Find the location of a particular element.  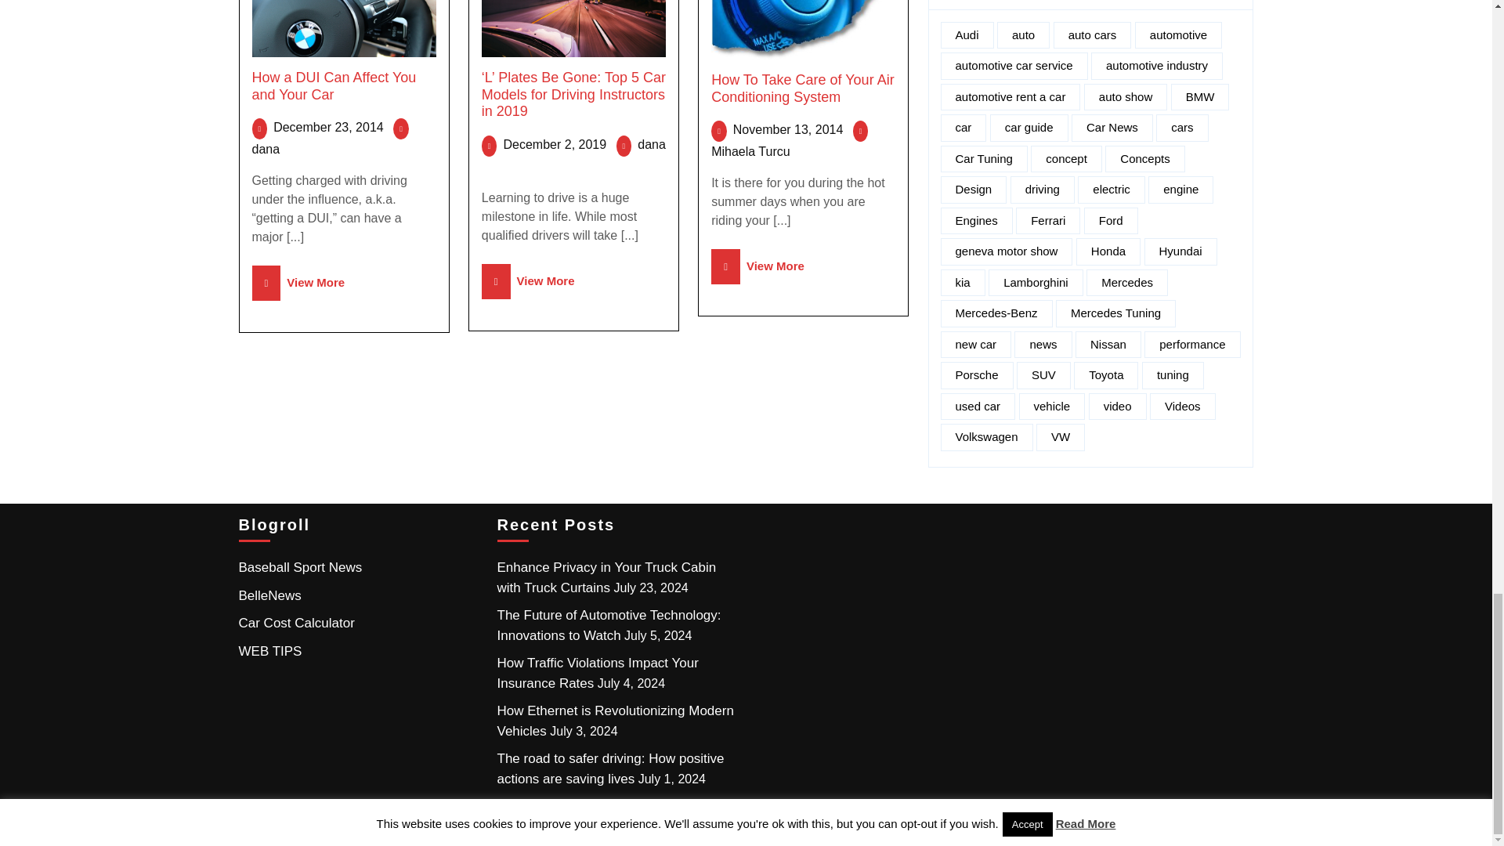

View More is located at coordinates (299, 282).